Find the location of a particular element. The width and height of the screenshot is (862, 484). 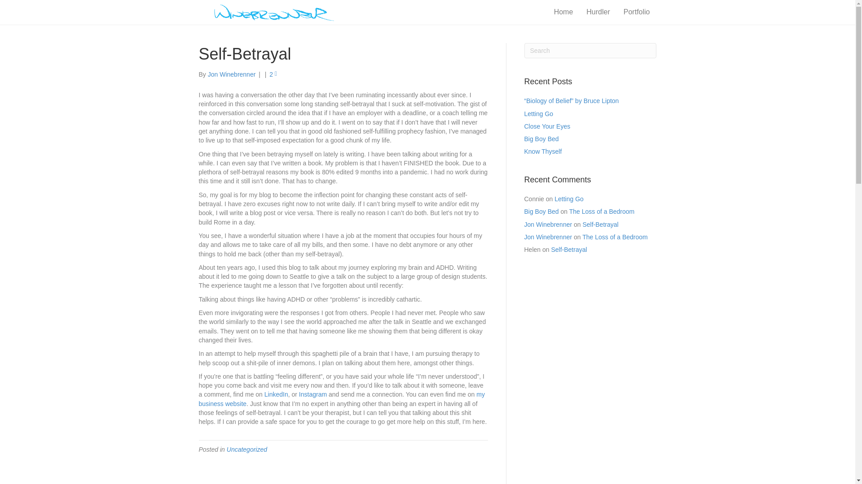

Letting Go is located at coordinates (568, 199).